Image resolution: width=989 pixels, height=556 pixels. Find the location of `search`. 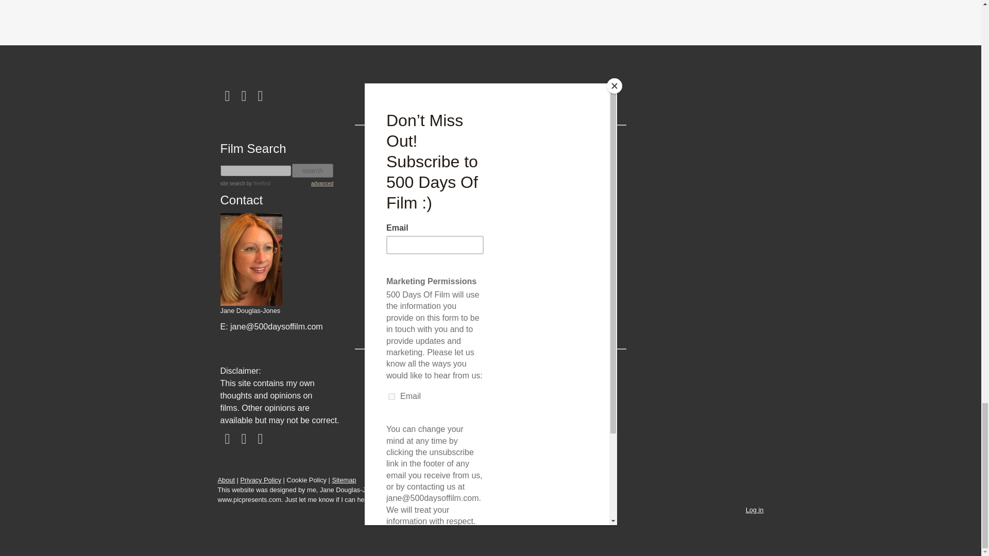

search is located at coordinates (312, 170).